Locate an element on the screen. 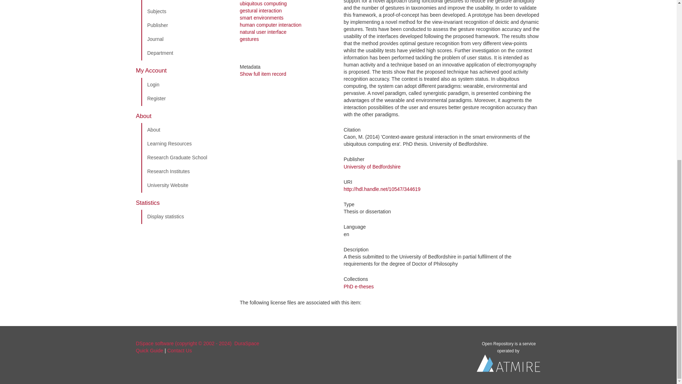 Image resolution: width=682 pixels, height=384 pixels. Learning Resources is located at coordinates (185, 144).